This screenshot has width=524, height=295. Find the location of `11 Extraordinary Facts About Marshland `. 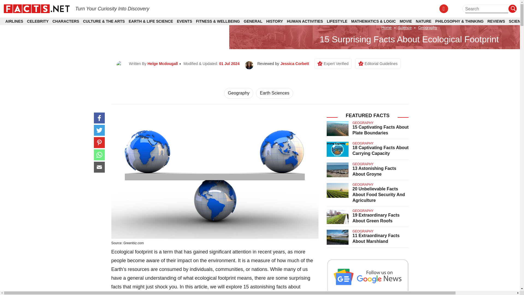

11 Extraordinary Facts About Marshland  is located at coordinates (376, 238).